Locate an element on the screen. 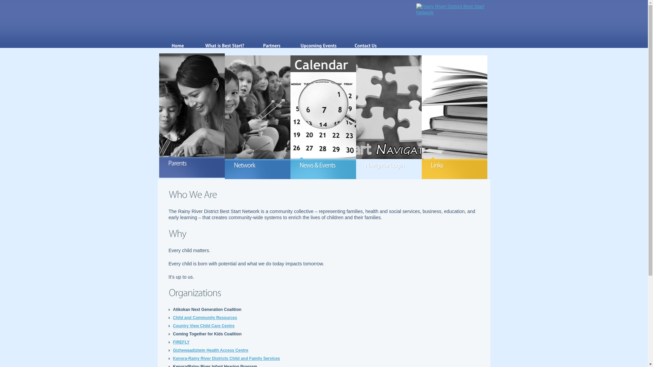 This screenshot has width=653, height=367. FIREFLY is located at coordinates (181, 342).